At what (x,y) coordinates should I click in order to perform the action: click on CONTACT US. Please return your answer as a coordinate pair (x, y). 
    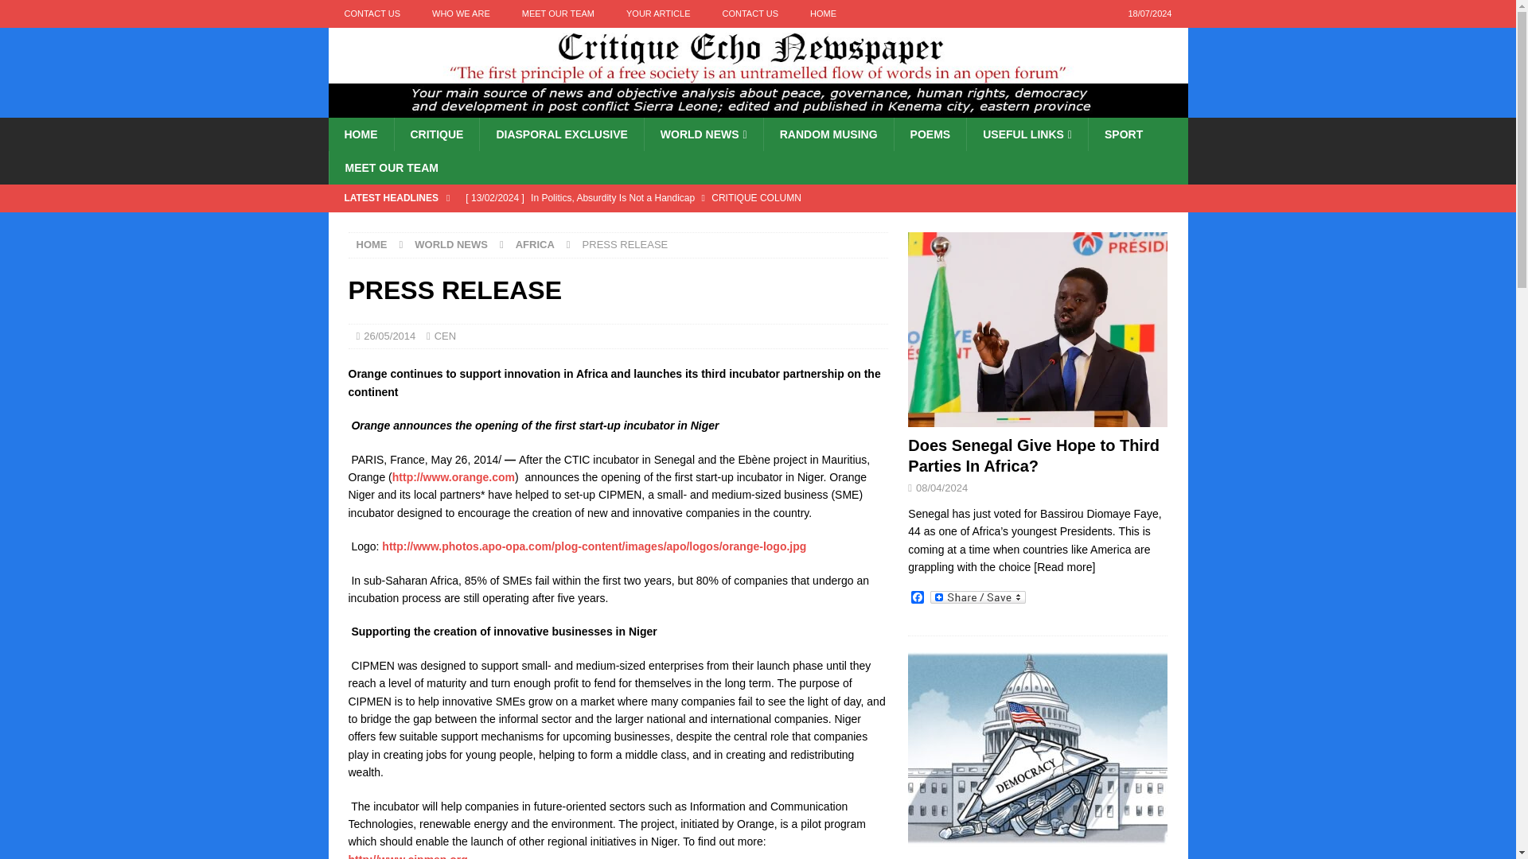
    Looking at the image, I should click on (750, 14).